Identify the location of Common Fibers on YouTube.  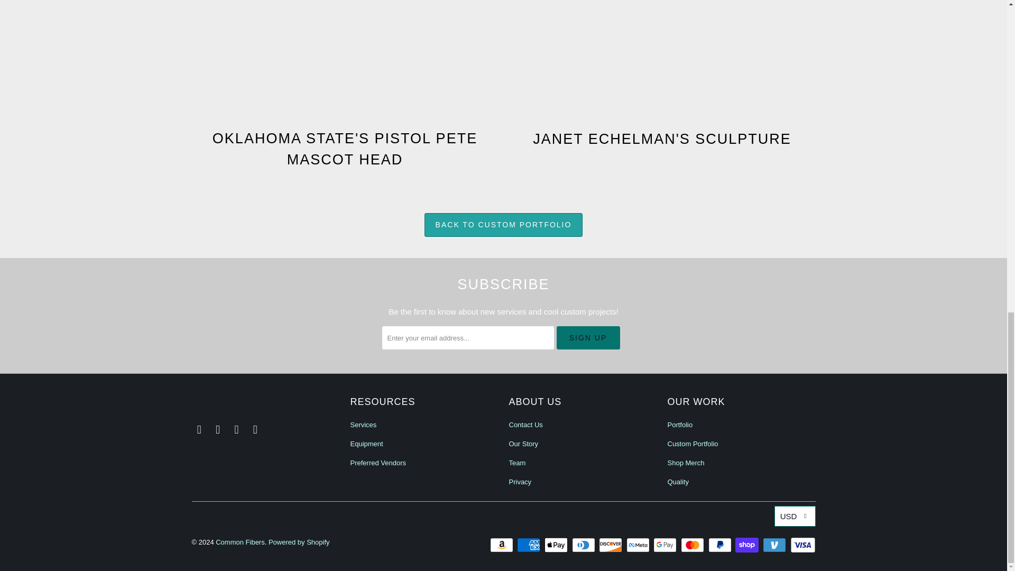
(255, 430).